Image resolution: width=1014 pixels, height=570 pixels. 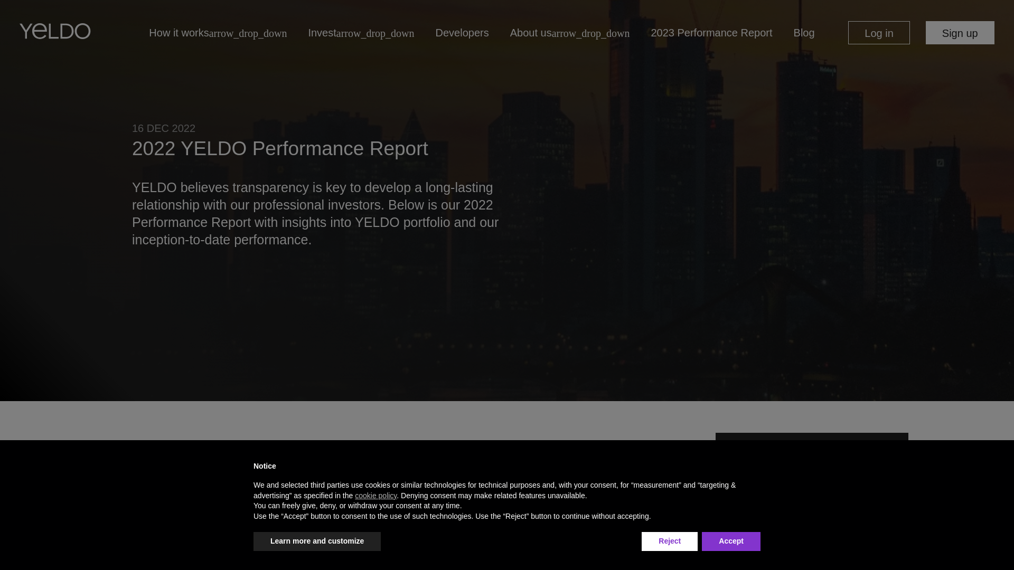 What do you see at coordinates (706, 32) in the screenshot?
I see `2023 Performance Report` at bounding box center [706, 32].